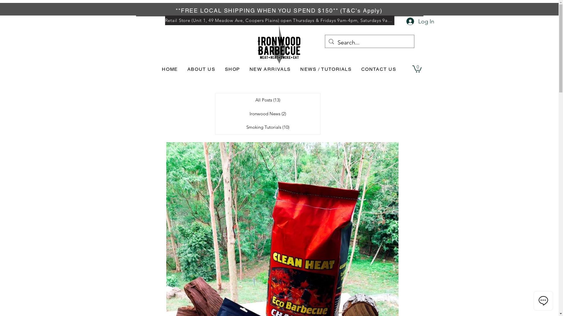 The image size is (563, 316). Describe the element at coordinates (417, 68) in the screenshot. I see `0` at that location.